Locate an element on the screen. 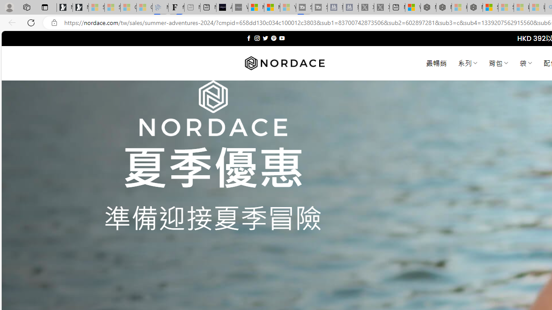  Nordace - Nordace Siena Is Not An Ordinary Backpack is located at coordinates (475, 8).